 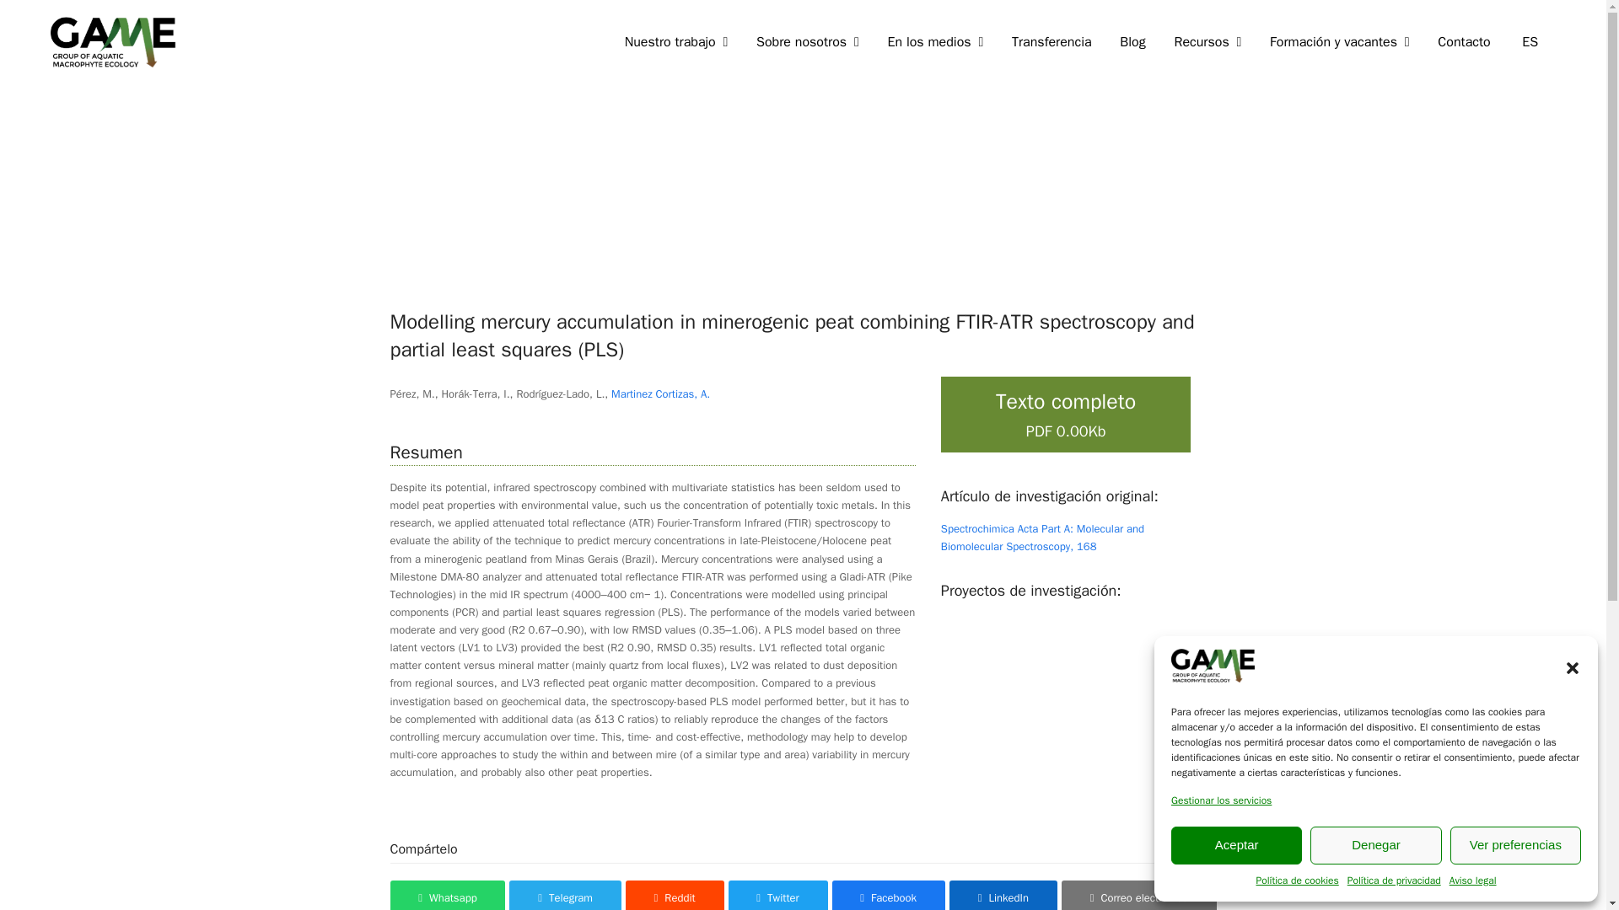 I want to click on Spanish, so click(x=1530, y=42).